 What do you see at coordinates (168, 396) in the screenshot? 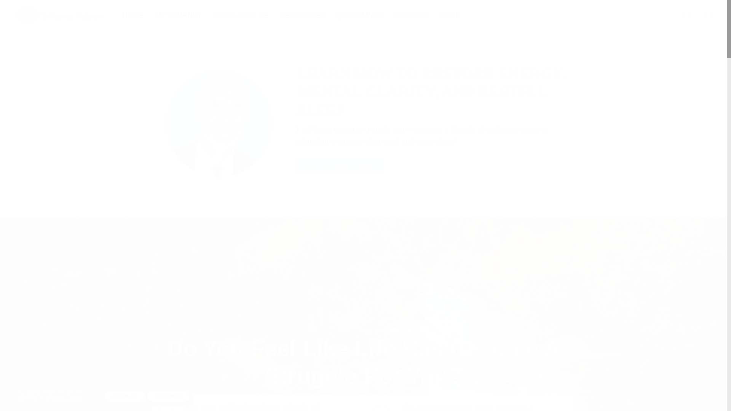
I see `CUSTOMIZE` at bounding box center [168, 396].